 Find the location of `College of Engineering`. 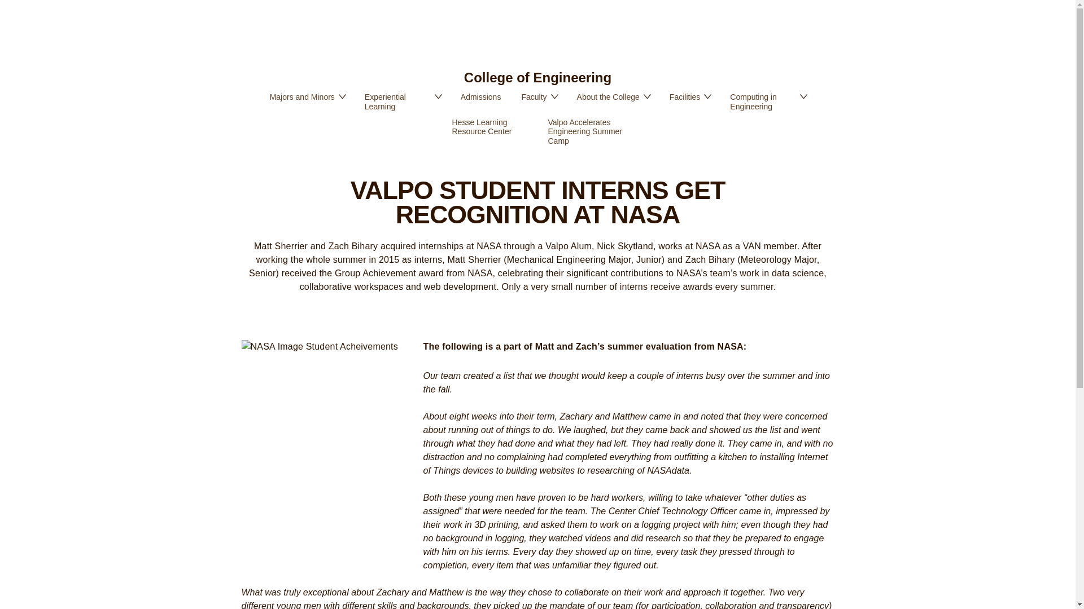

College of Engineering is located at coordinates (537, 78).